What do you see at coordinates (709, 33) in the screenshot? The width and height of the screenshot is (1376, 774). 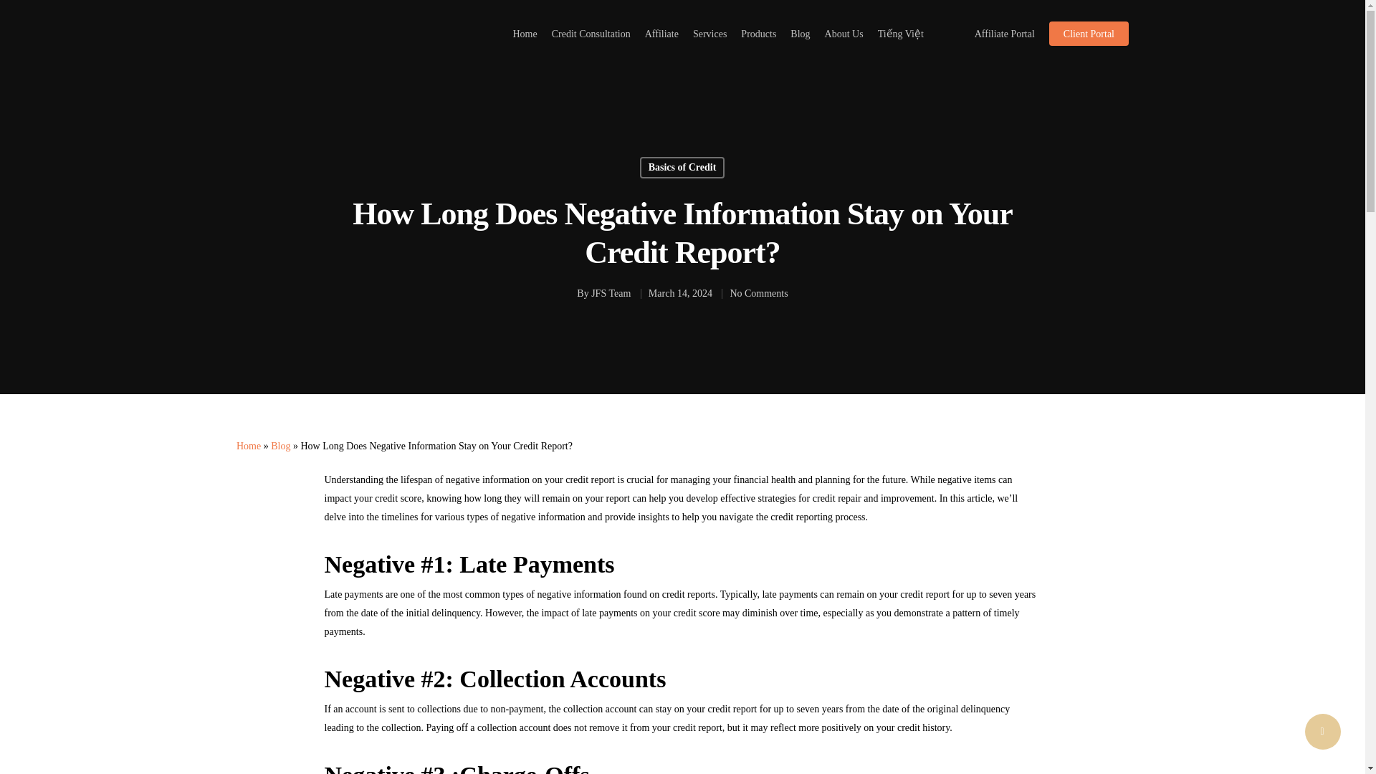 I see `Services` at bounding box center [709, 33].